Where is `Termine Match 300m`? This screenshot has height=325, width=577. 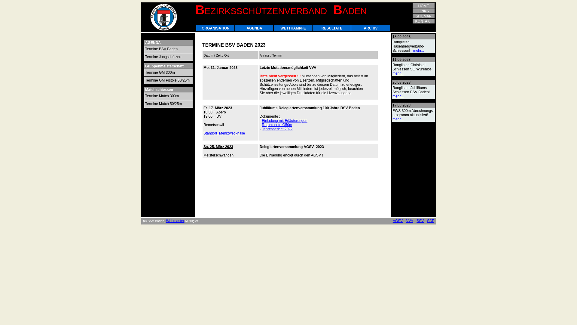 Termine Match 300m is located at coordinates (168, 96).